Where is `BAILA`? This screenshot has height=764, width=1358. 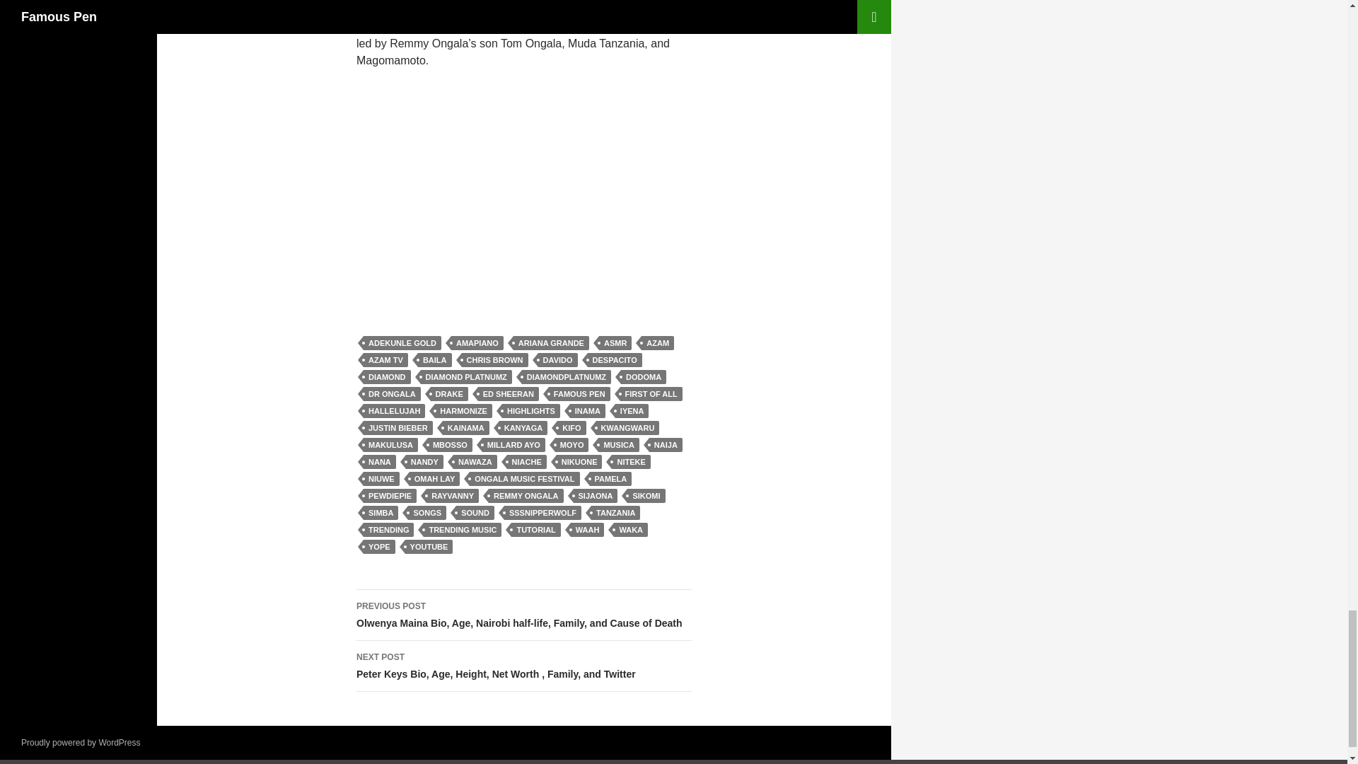
BAILA is located at coordinates (435, 359).